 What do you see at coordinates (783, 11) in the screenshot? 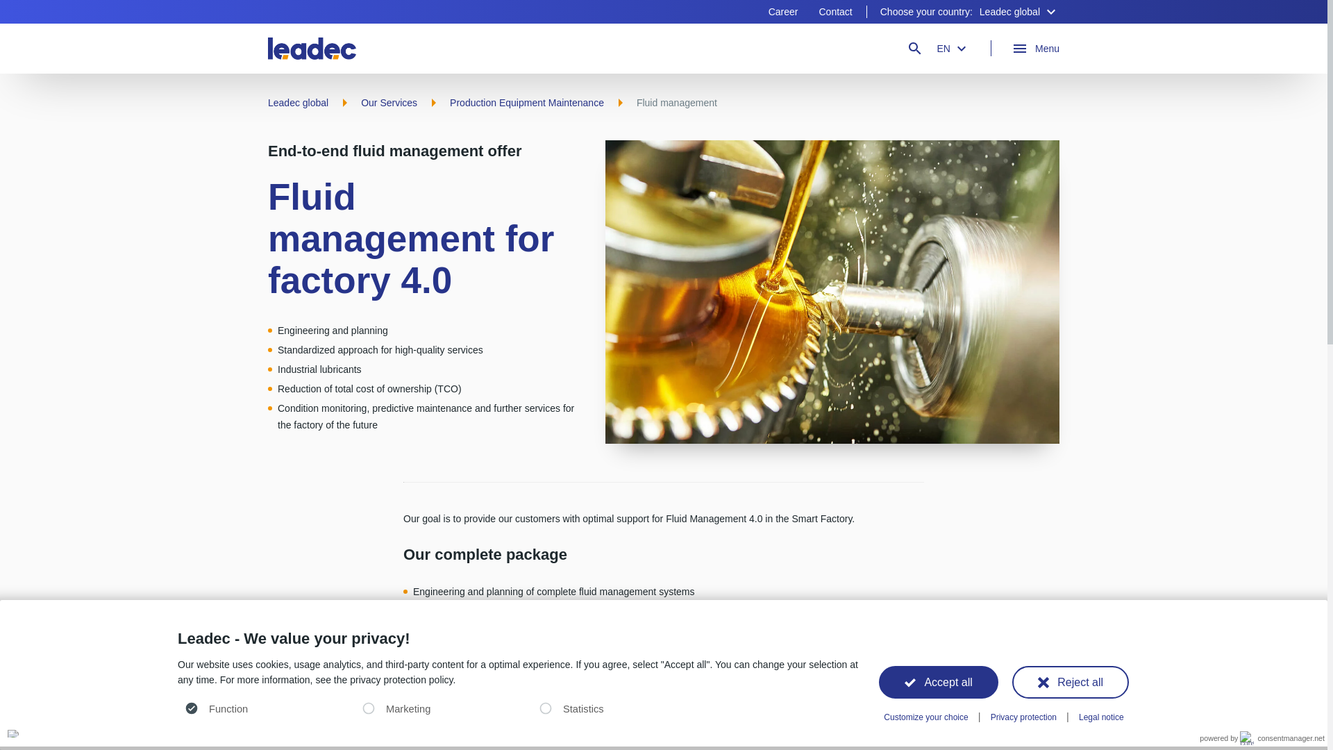
I see `Career` at bounding box center [783, 11].